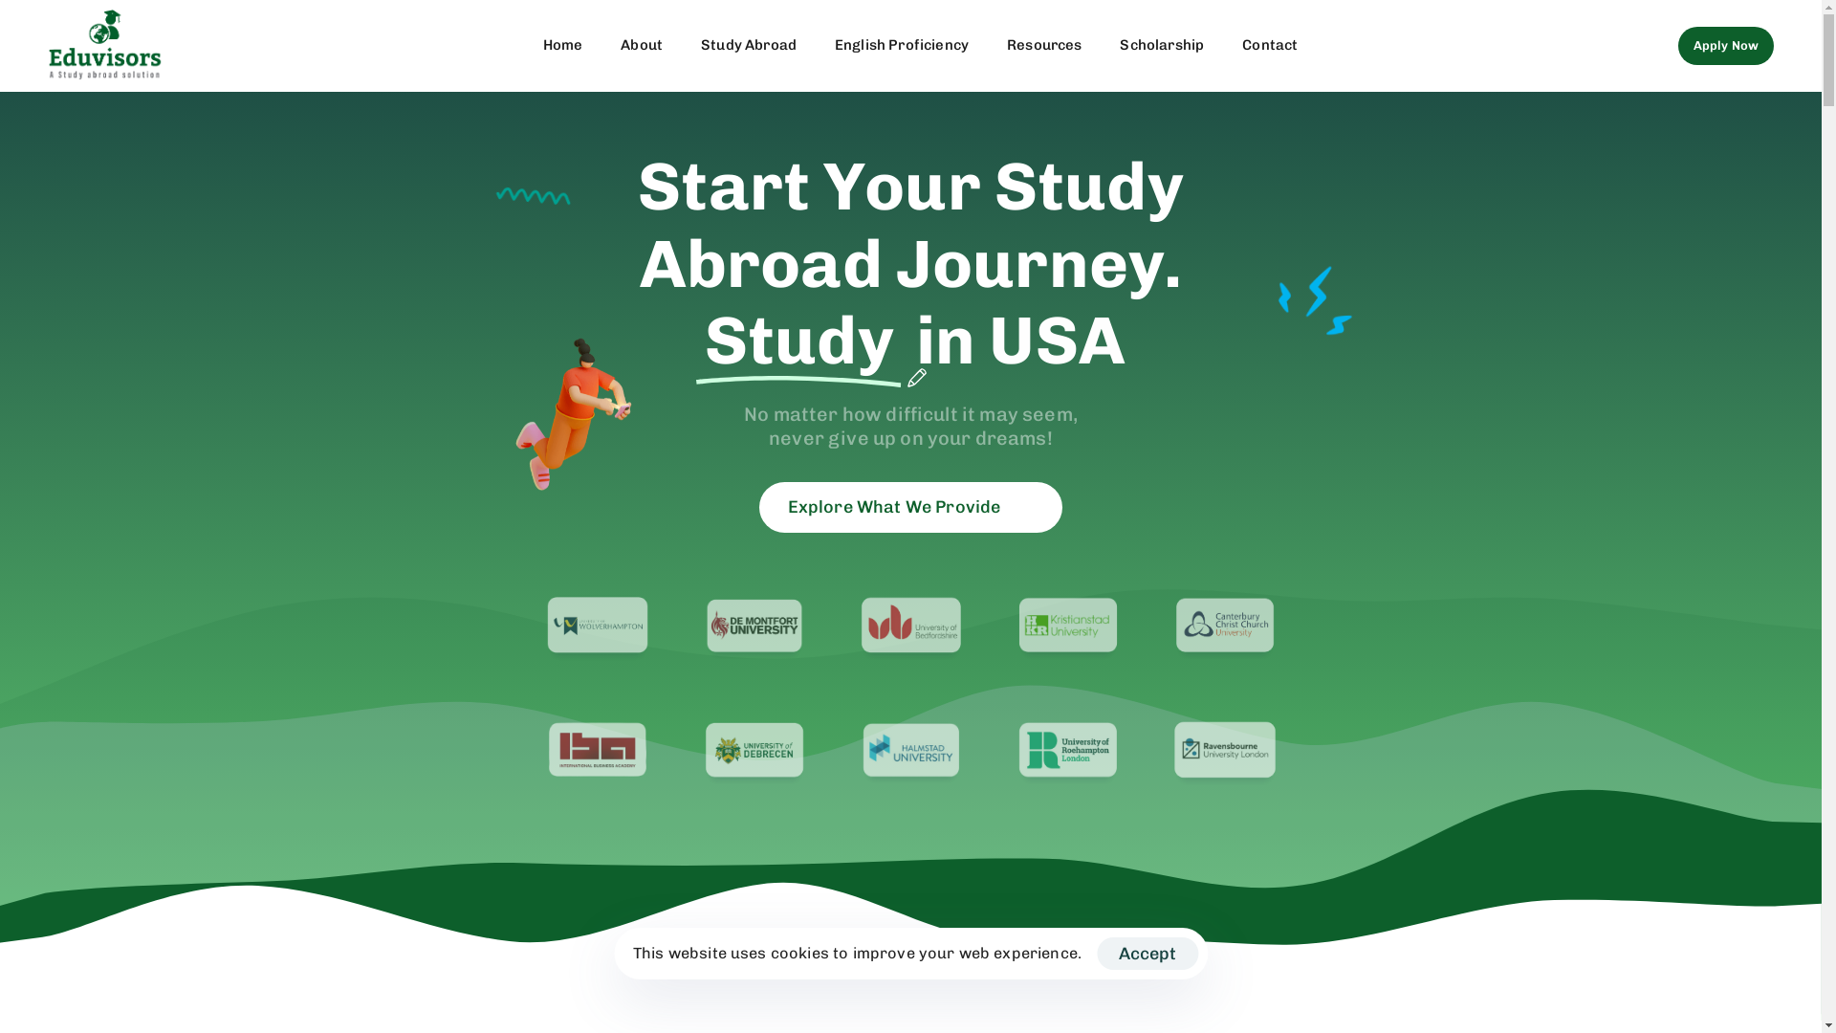  I want to click on Partner Universities, so click(723, 823).